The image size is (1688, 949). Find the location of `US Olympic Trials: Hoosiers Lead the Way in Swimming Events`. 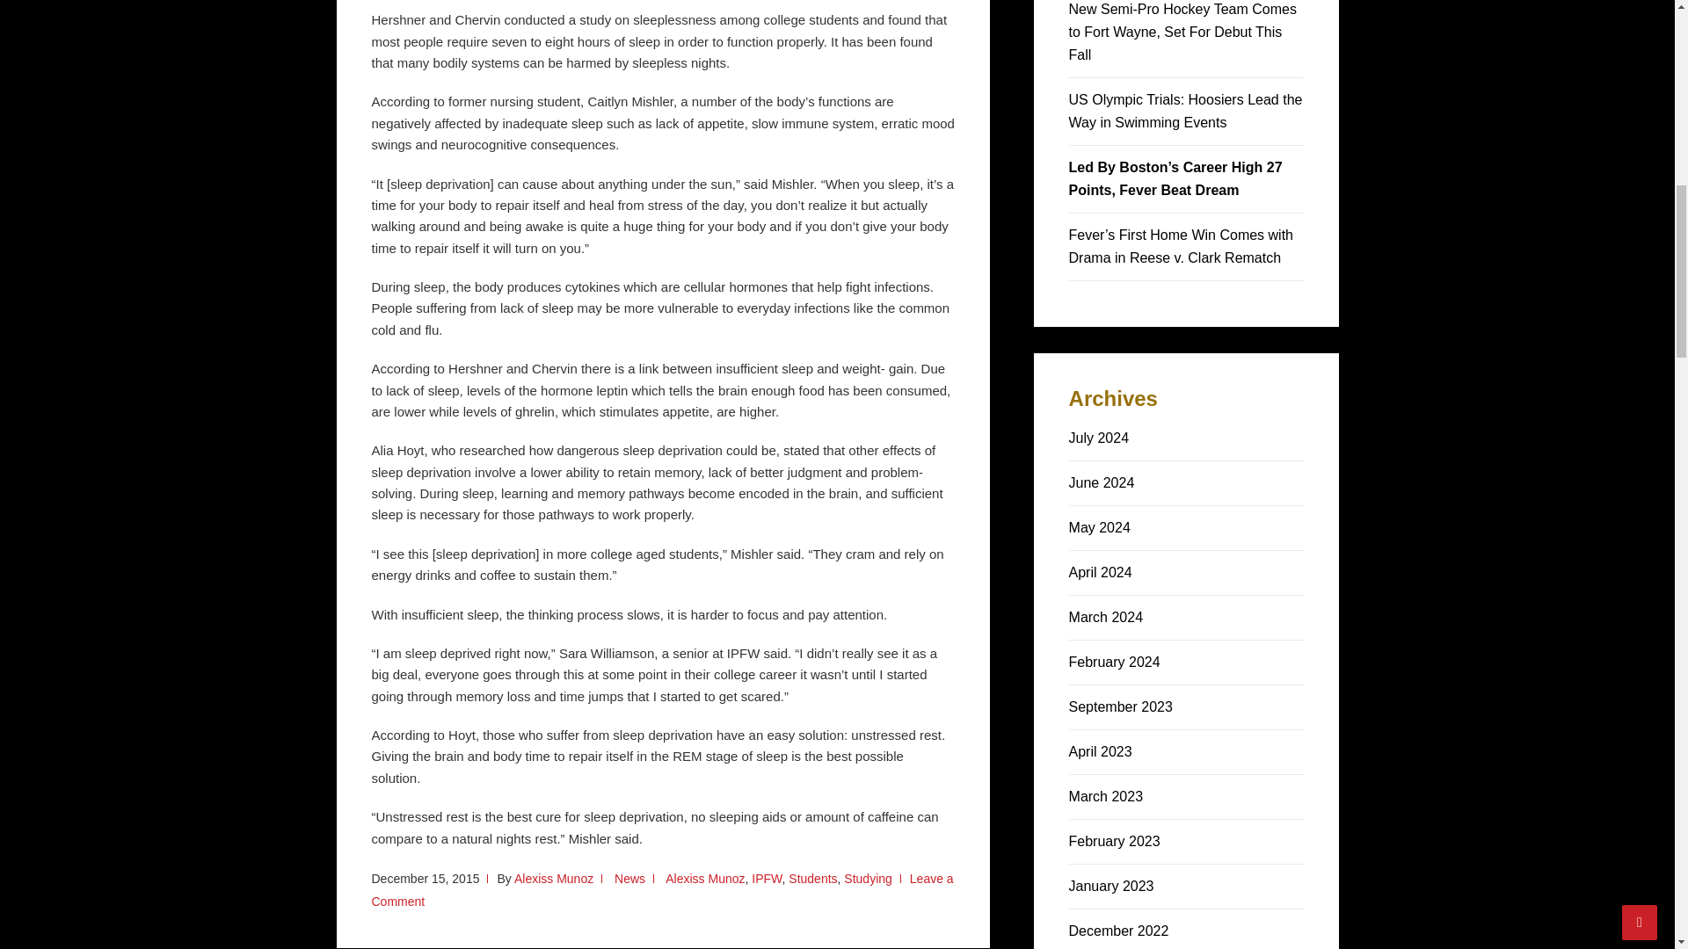

US Olympic Trials: Hoosiers Lead the Way in Swimming Events is located at coordinates (1185, 111).